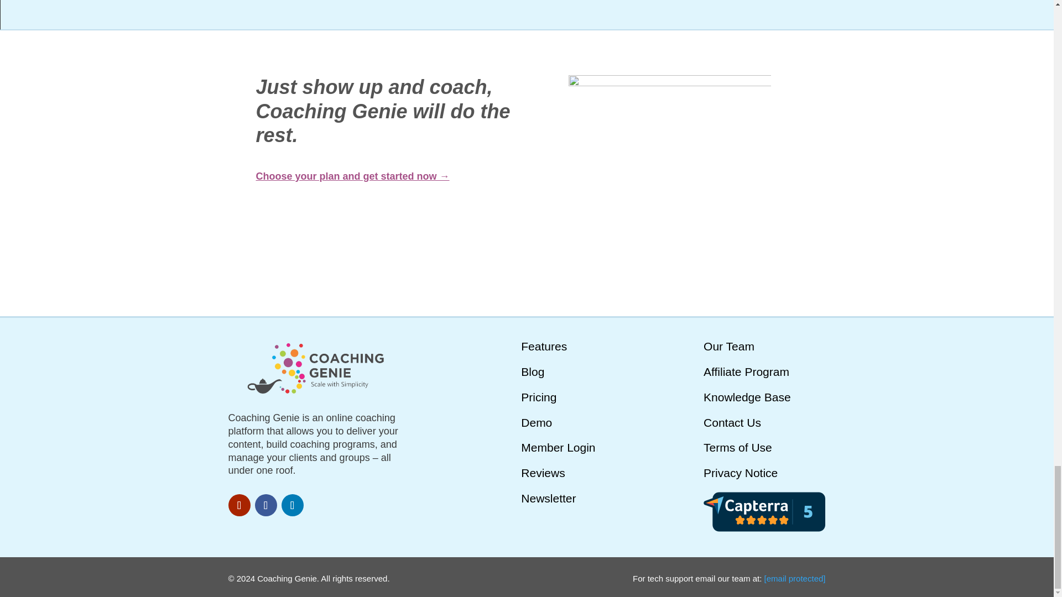  Describe the element at coordinates (539, 397) in the screenshot. I see `Pricing` at that location.